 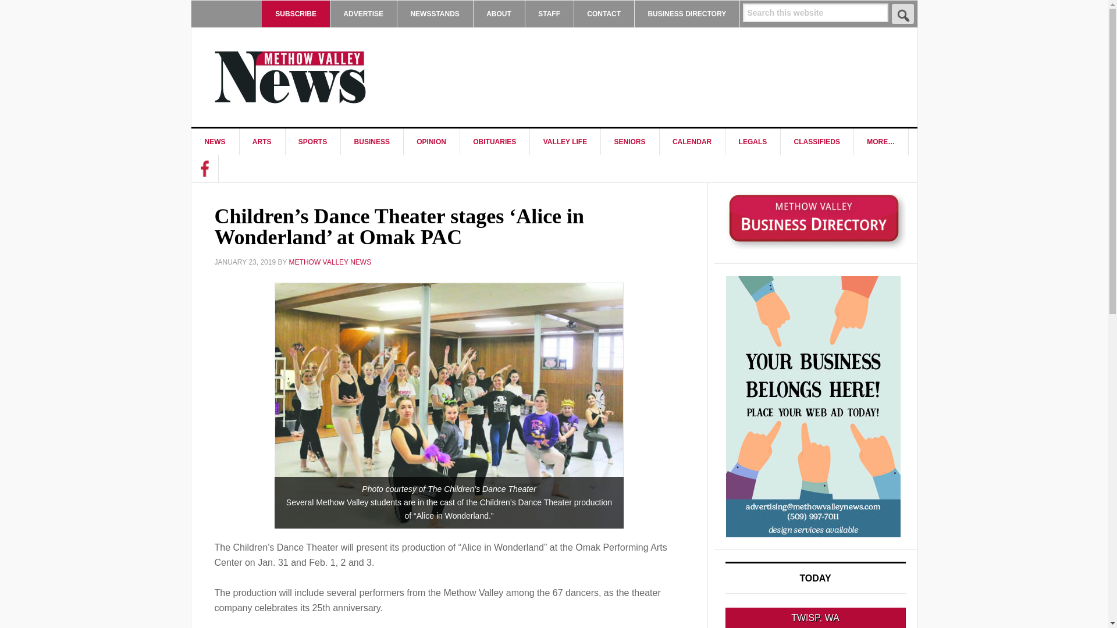 I want to click on ARTS, so click(x=262, y=142).